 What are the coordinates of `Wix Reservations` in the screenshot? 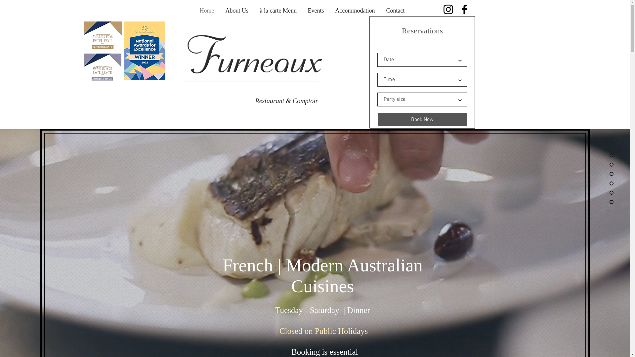 It's located at (422, 72).